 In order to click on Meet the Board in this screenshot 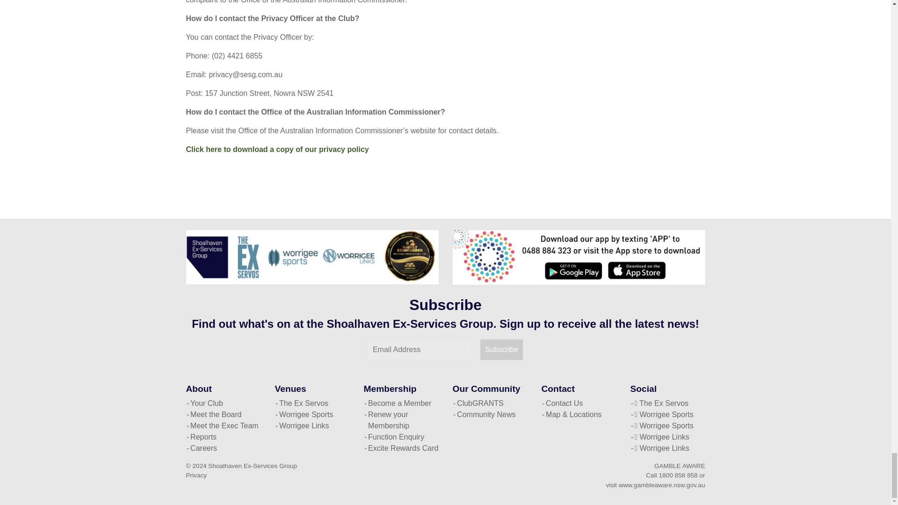, I will do `click(224, 414)`.